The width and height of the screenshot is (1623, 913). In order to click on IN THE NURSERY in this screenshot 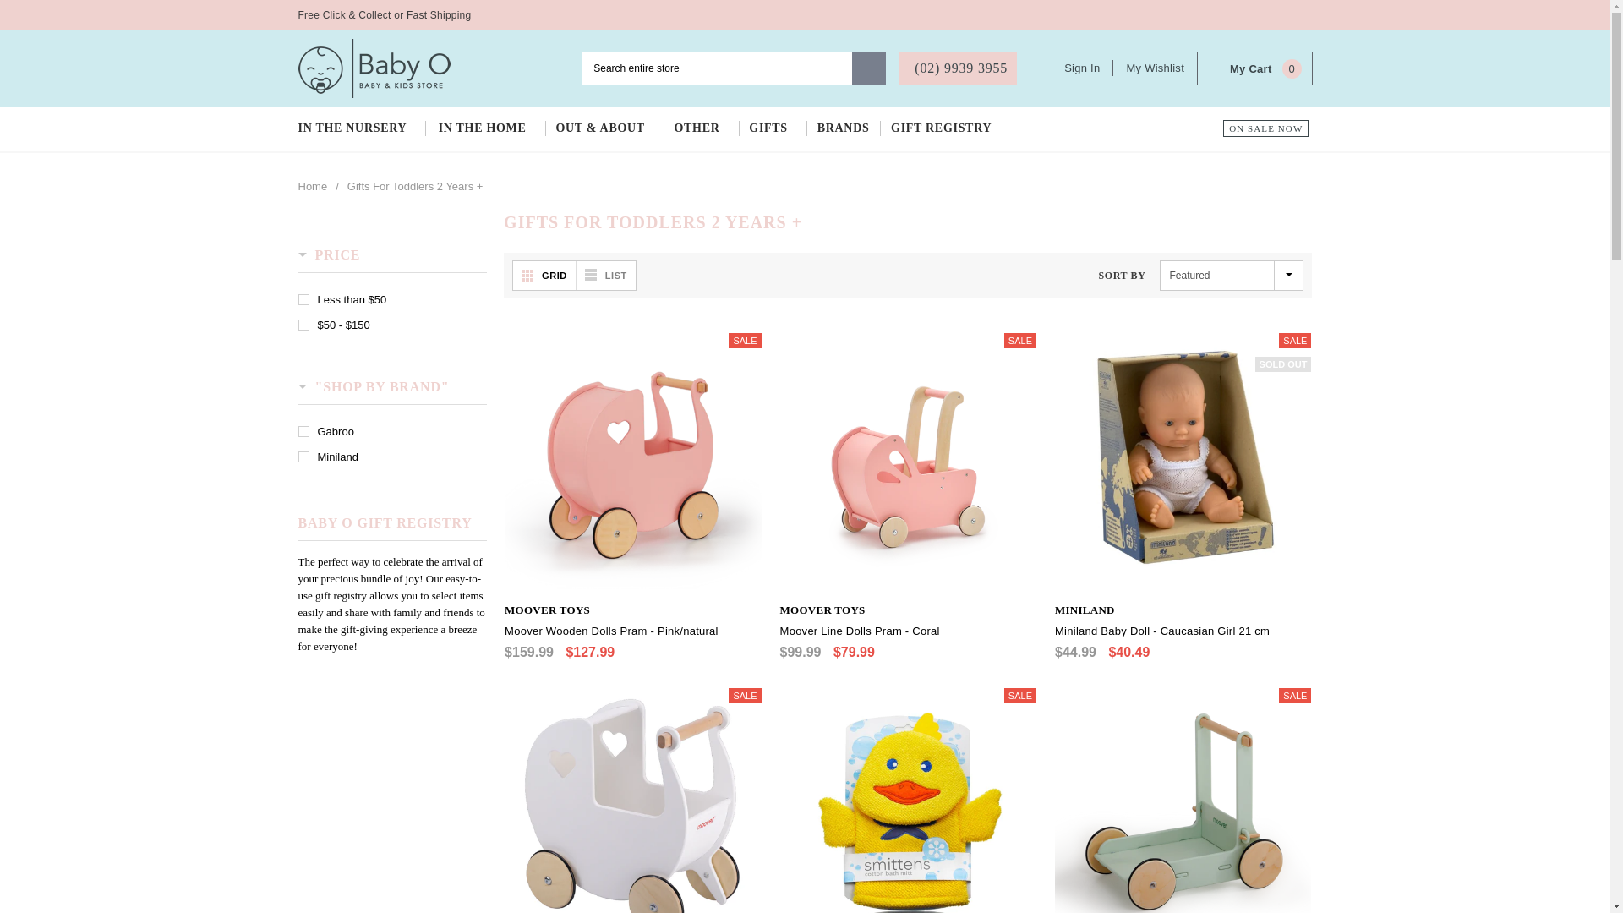, I will do `click(362, 128)`.